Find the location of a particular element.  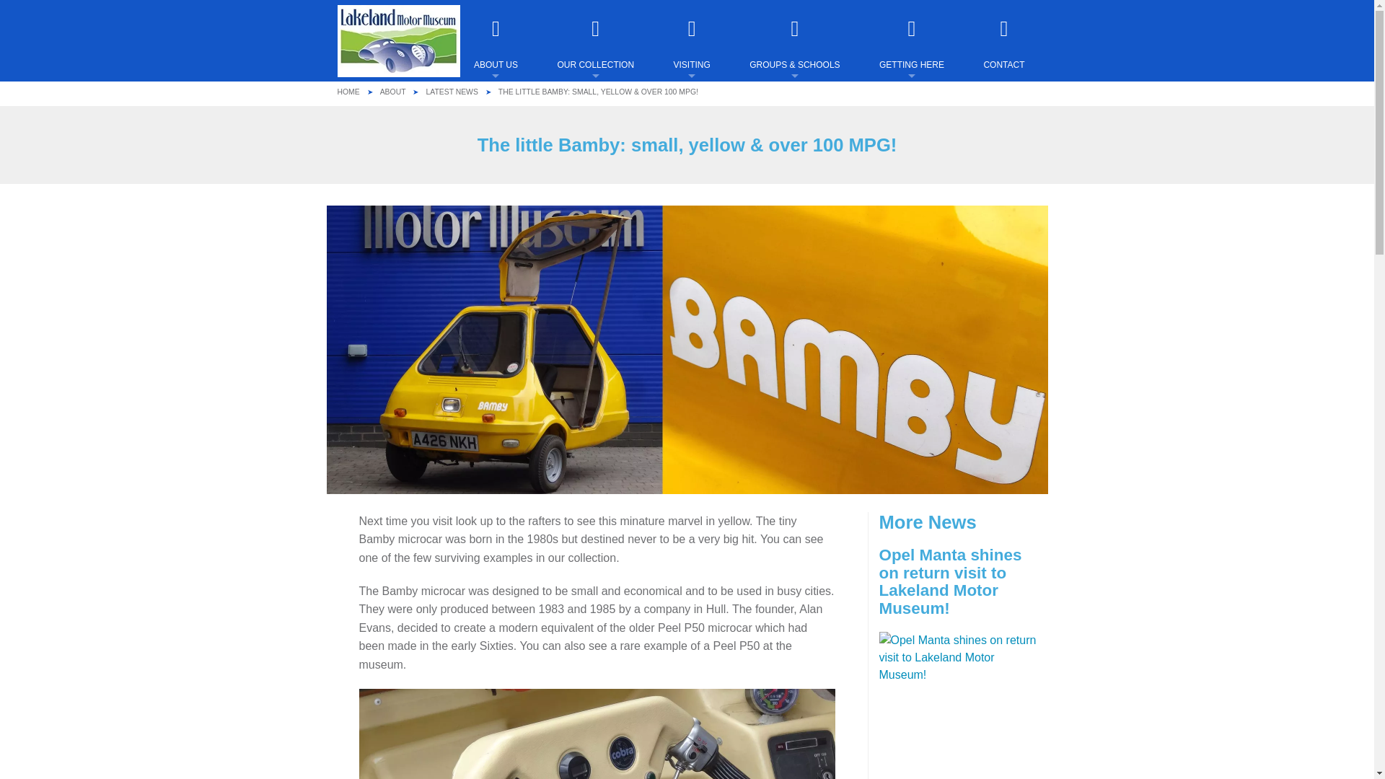

SHOP is located at coordinates (703, 222).